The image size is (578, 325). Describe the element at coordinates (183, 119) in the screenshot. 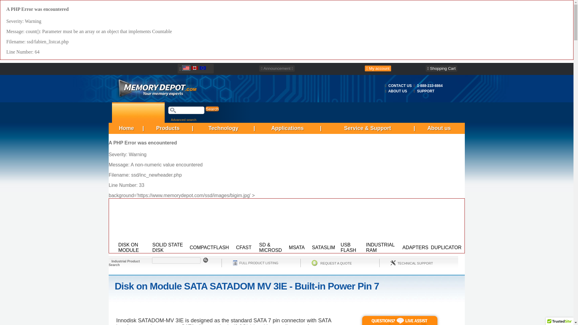

I see `Advanced search` at that location.